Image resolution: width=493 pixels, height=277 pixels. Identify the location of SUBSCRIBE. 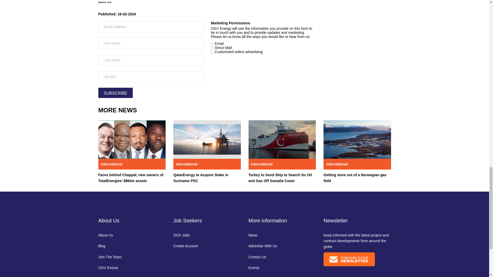
(115, 93).